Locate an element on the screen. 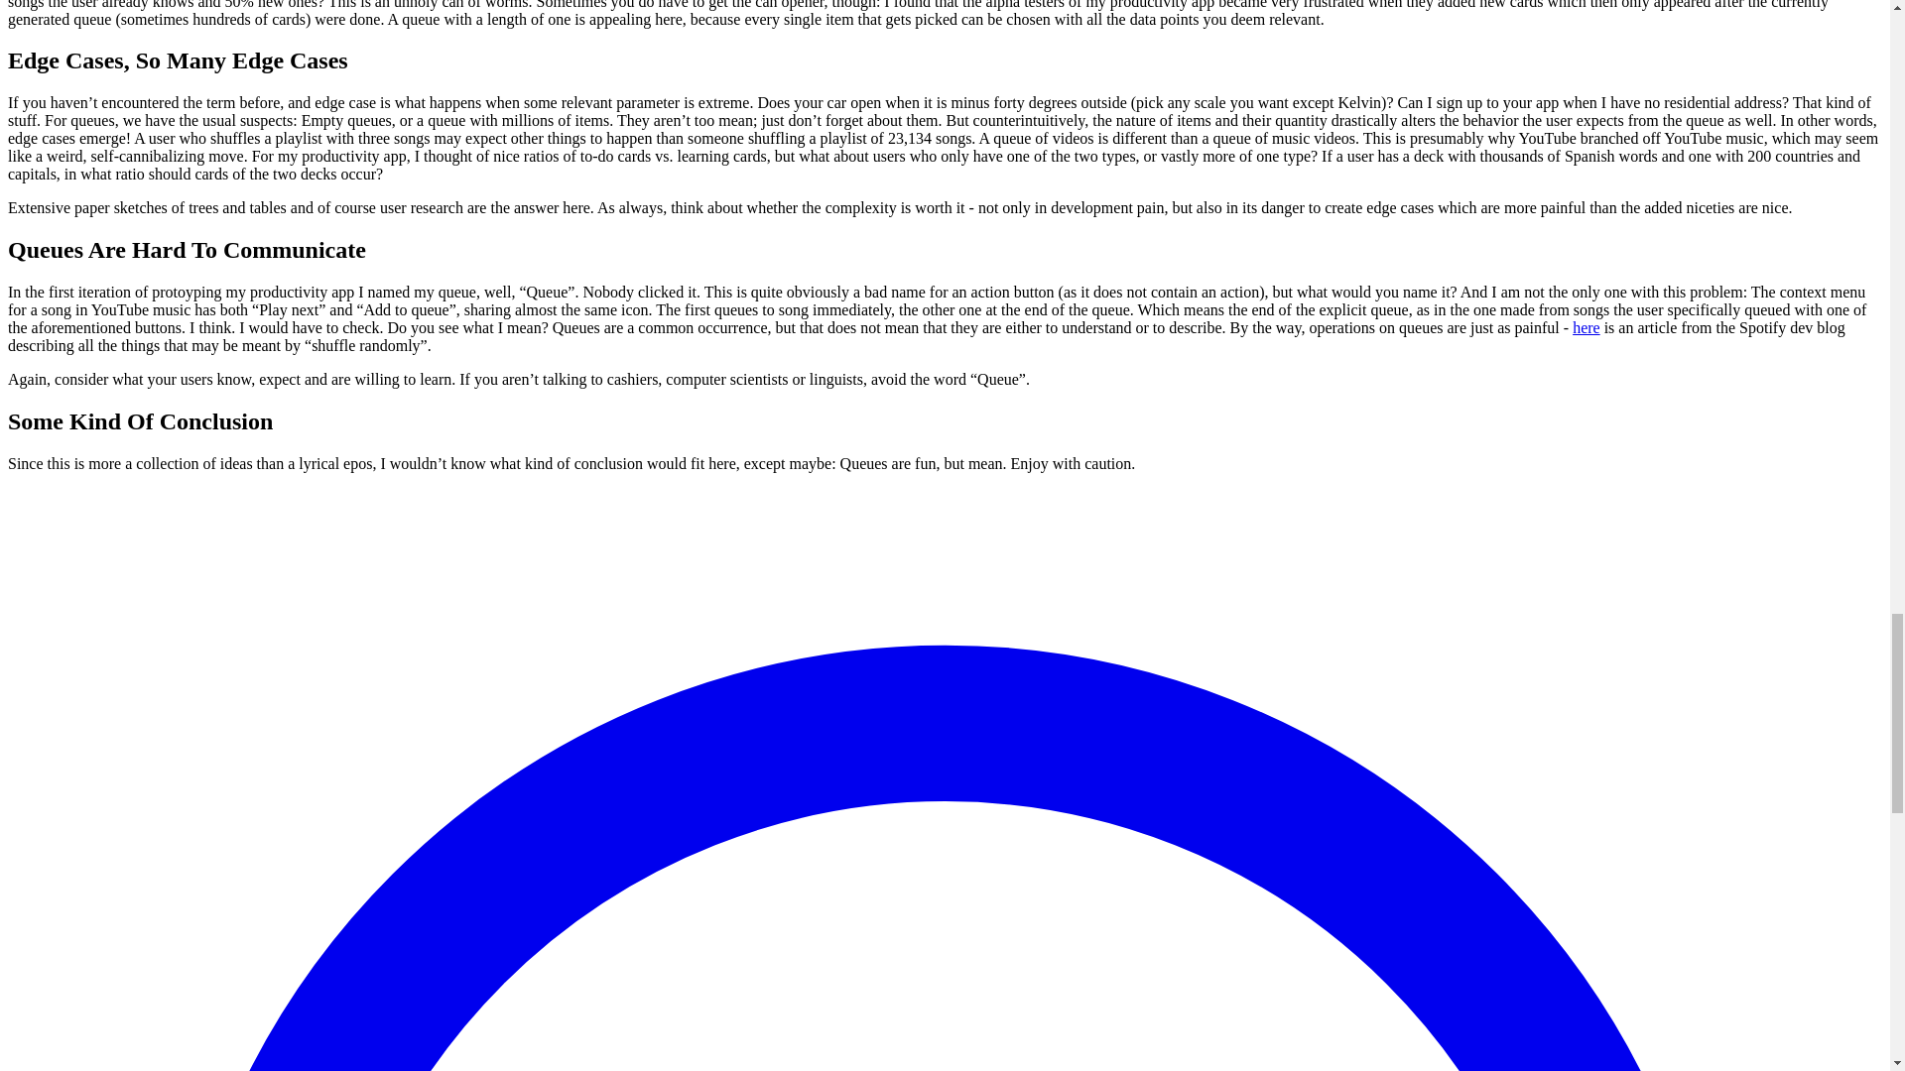 This screenshot has width=1905, height=1071. here is located at coordinates (1586, 327).